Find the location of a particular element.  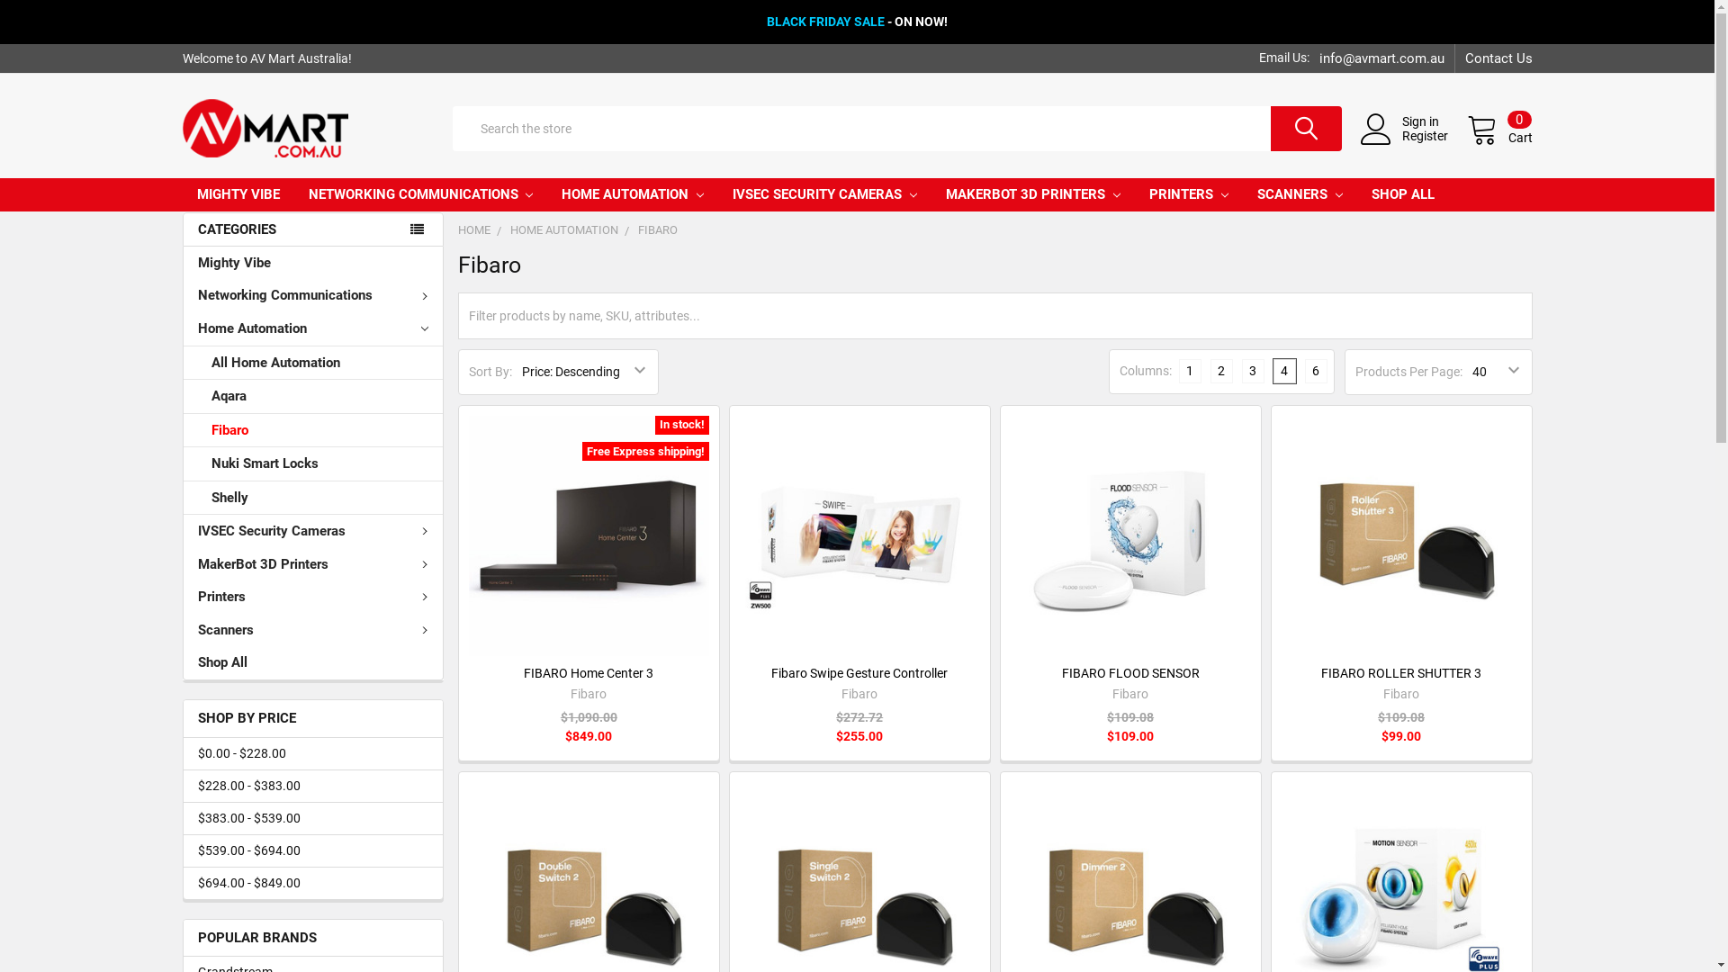

FIBARO FLOOD SENSOR is located at coordinates (1130, 673).